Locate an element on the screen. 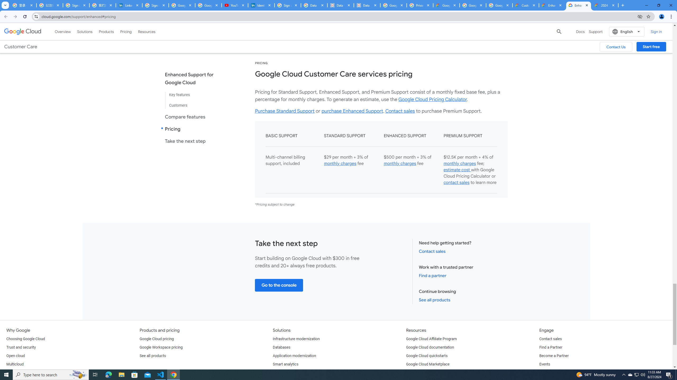 The image size is (677, 380). Choosing Google Cloud is located at coordinates (26, 339).